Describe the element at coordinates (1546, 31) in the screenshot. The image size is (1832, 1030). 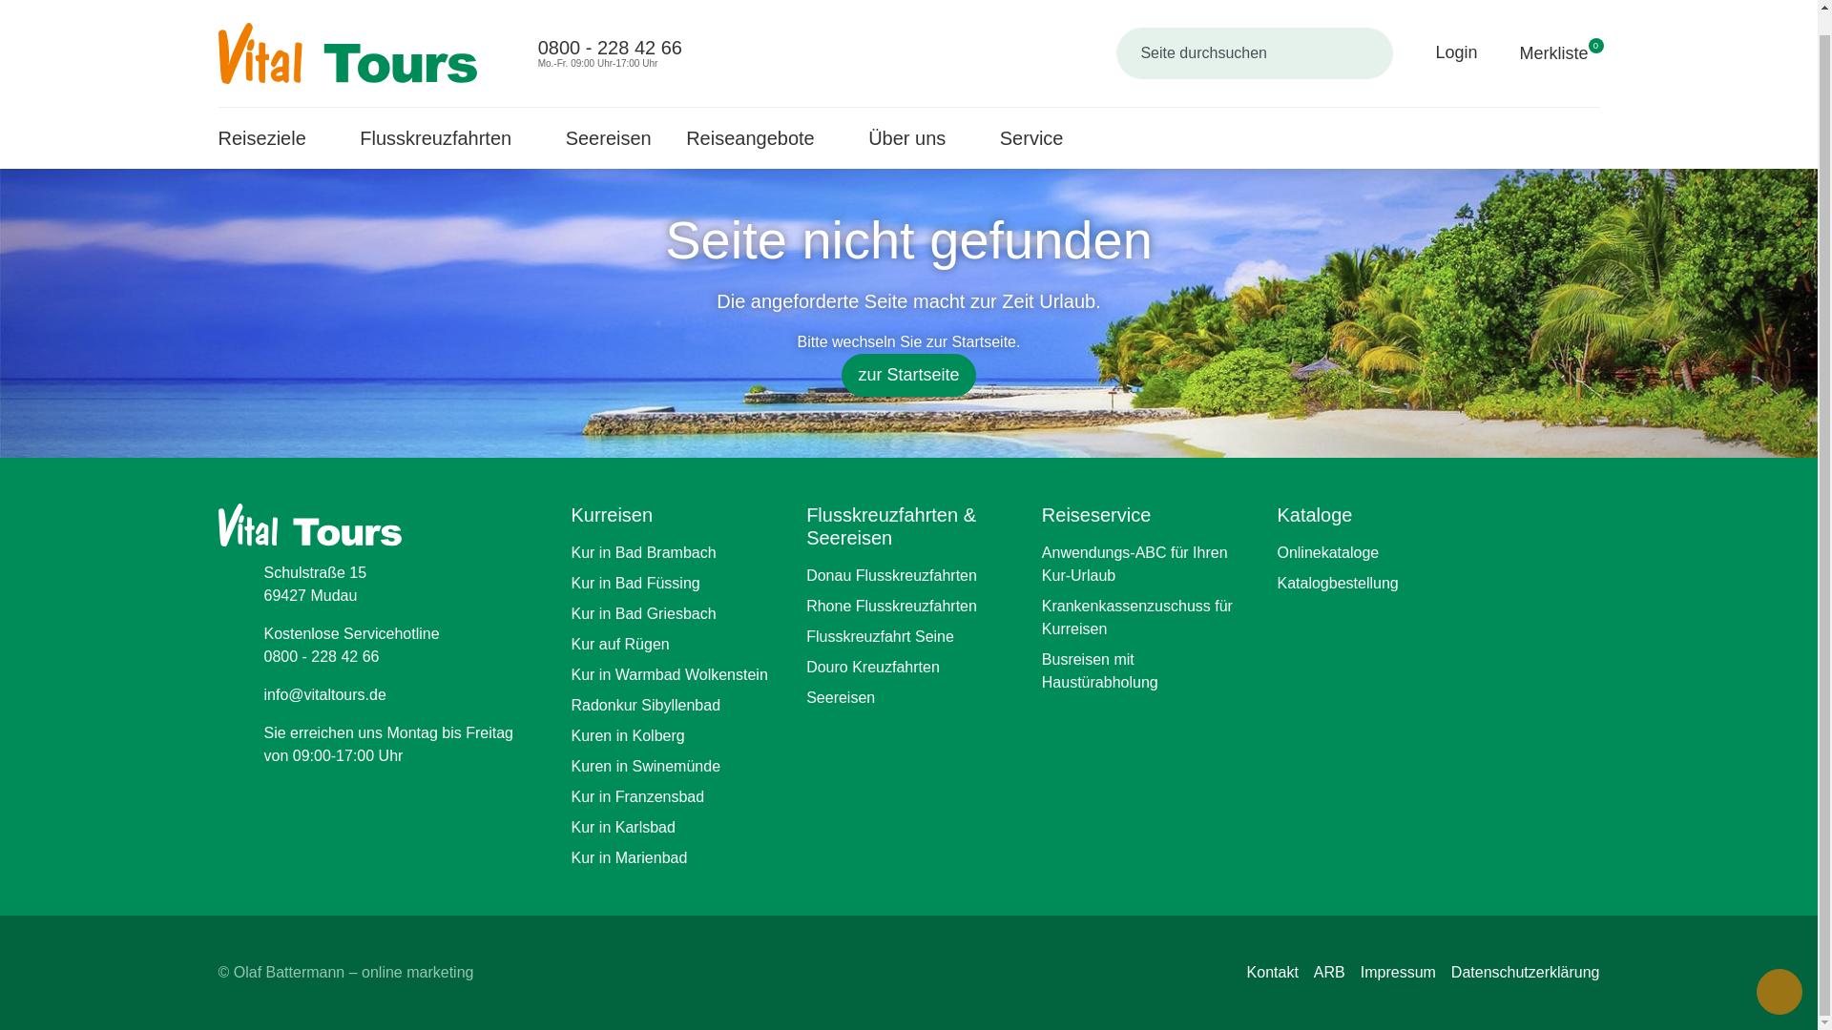
I see `Flusskreuzfahrten` at that location.